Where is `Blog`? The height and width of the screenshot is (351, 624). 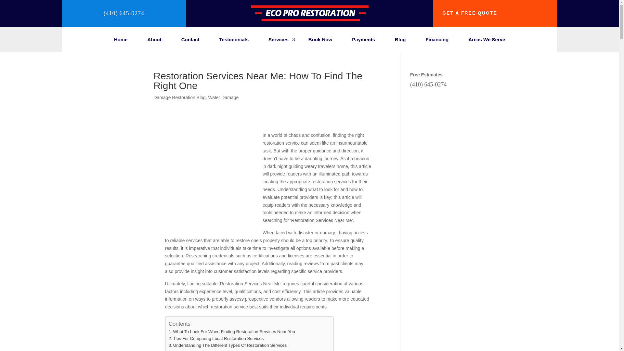 Blog is located at coordinates (400, 41).